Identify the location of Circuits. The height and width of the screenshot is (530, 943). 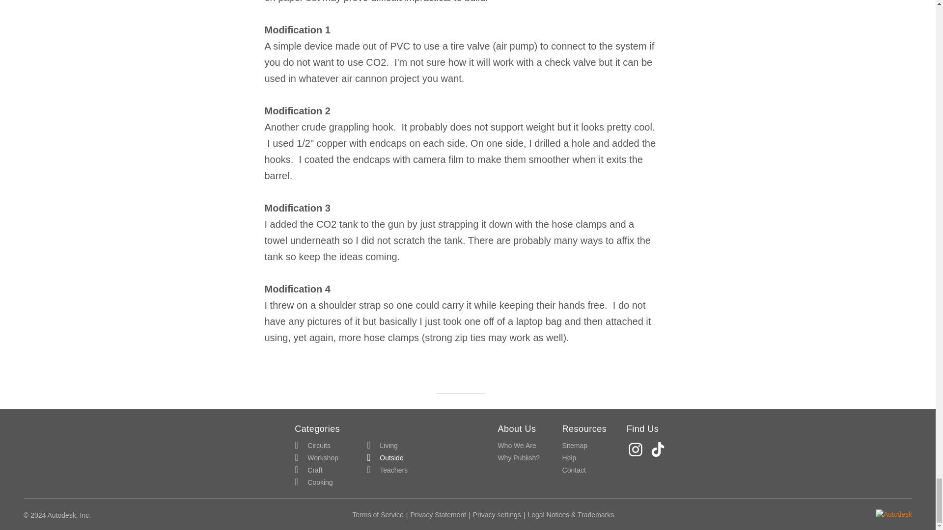
(312, 446).